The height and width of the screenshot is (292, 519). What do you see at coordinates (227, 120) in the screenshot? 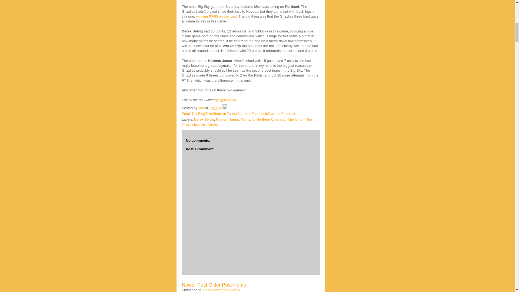
I see `Kareem Jamar` at bounding box center [227, 120].